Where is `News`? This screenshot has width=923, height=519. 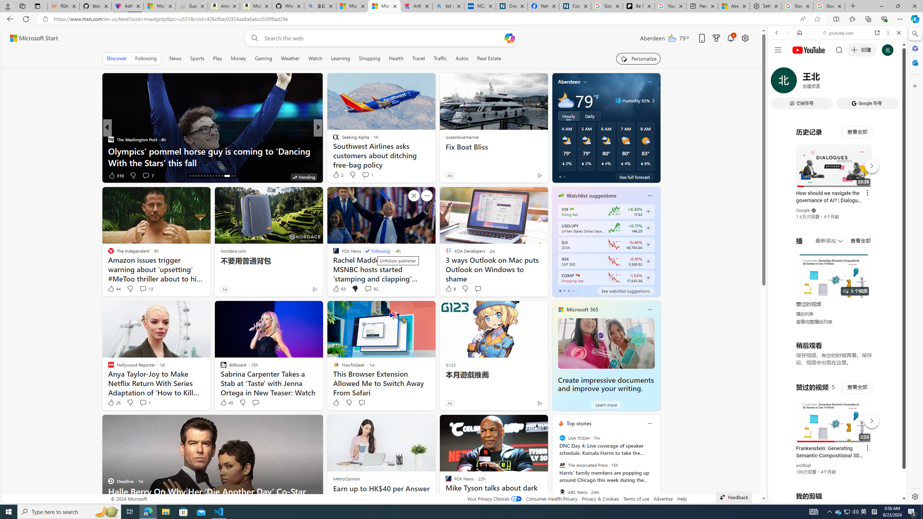 News is located at coordinates (176, 58).